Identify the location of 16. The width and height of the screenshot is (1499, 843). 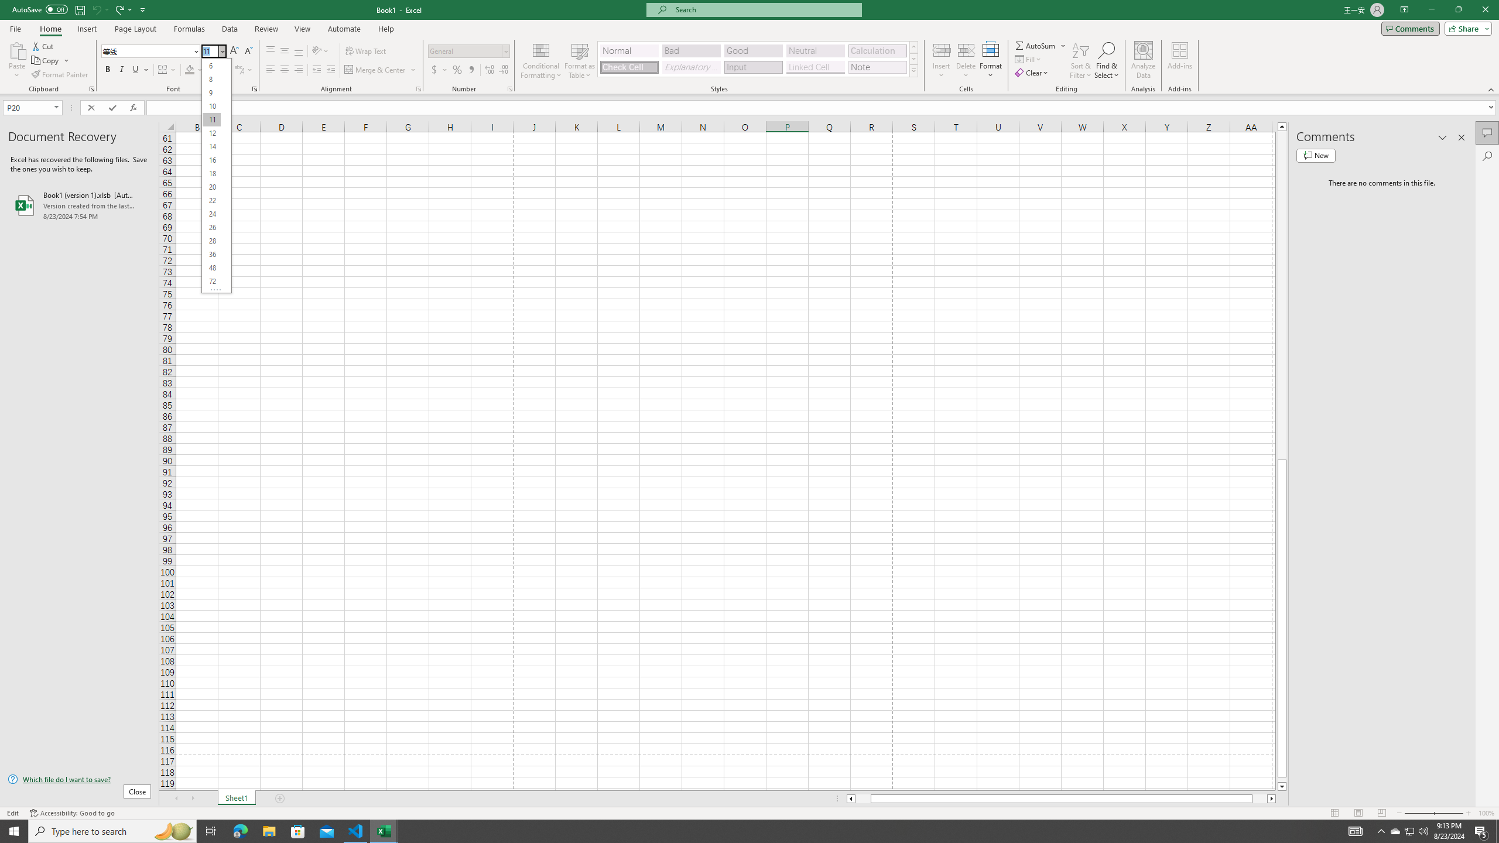
(211, 160).